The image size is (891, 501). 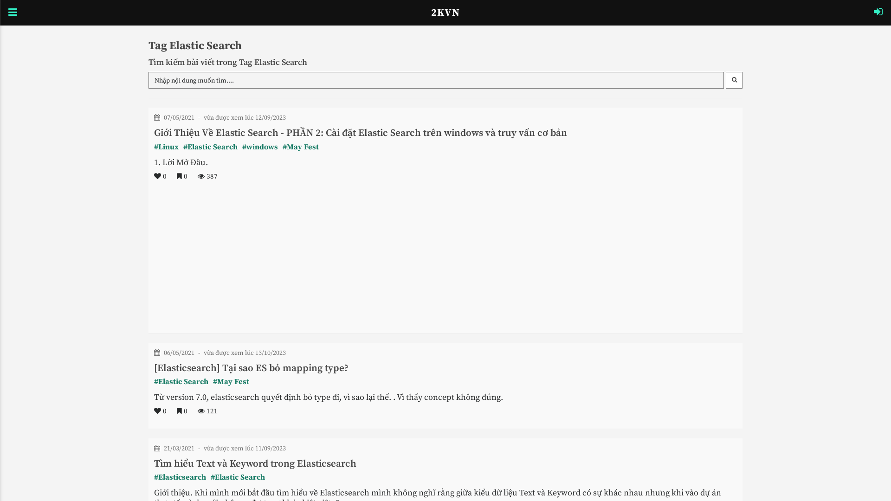 What do you see at coordinates (166, 148) in the screenshot?
I see `#Linux` at bounding box center [166, 148].